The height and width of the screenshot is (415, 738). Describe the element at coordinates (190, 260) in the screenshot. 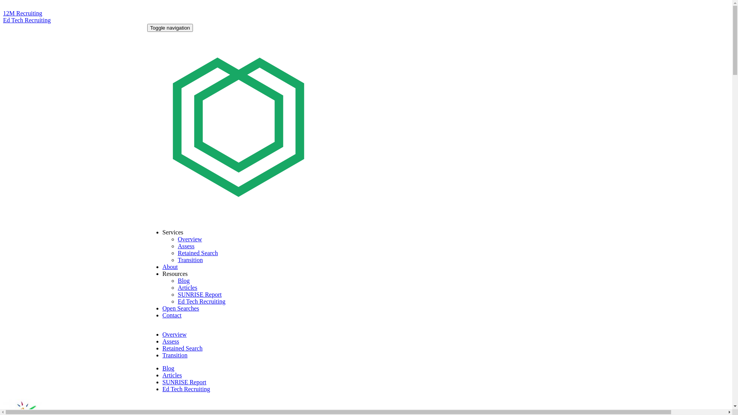

I see `Transition` at that location.